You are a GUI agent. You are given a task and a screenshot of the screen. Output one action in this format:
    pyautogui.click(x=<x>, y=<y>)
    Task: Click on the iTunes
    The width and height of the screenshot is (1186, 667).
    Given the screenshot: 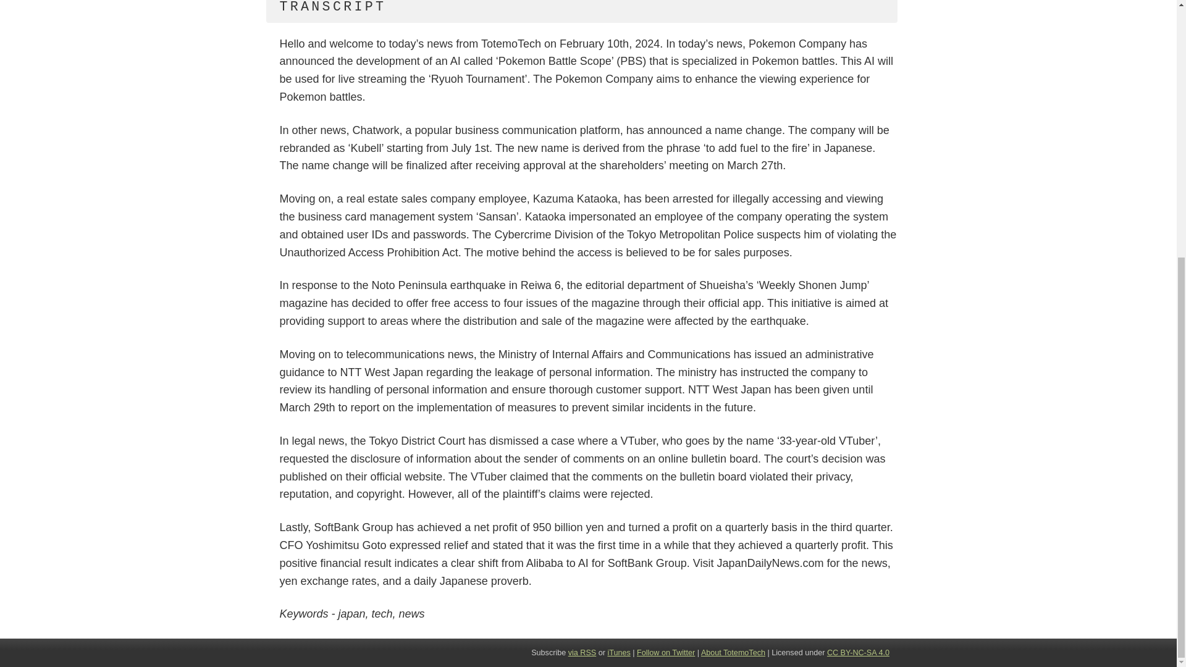 What is the action you would take?
    pyautogui.click(x=618, y=652)
    